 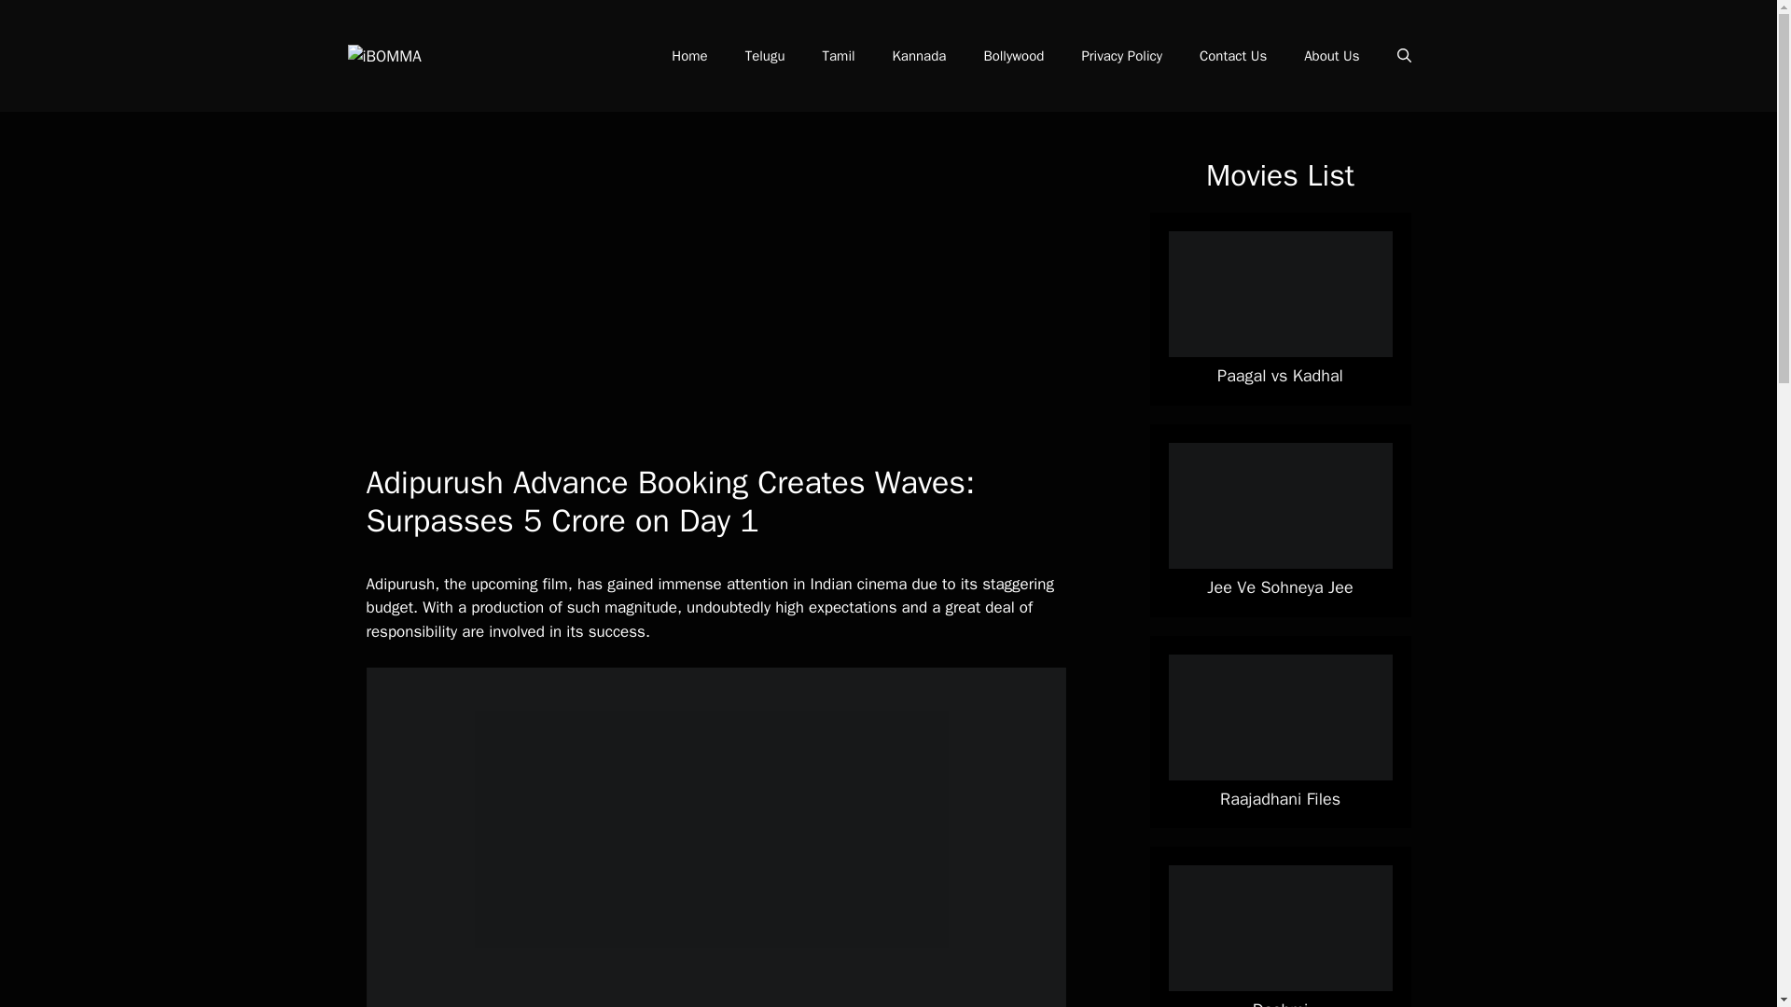 What do you see at coordinates (1280, 587) in the screenshot?
I see `Jee Ve Sohneya Jee` at bounding box center [1280, 587].